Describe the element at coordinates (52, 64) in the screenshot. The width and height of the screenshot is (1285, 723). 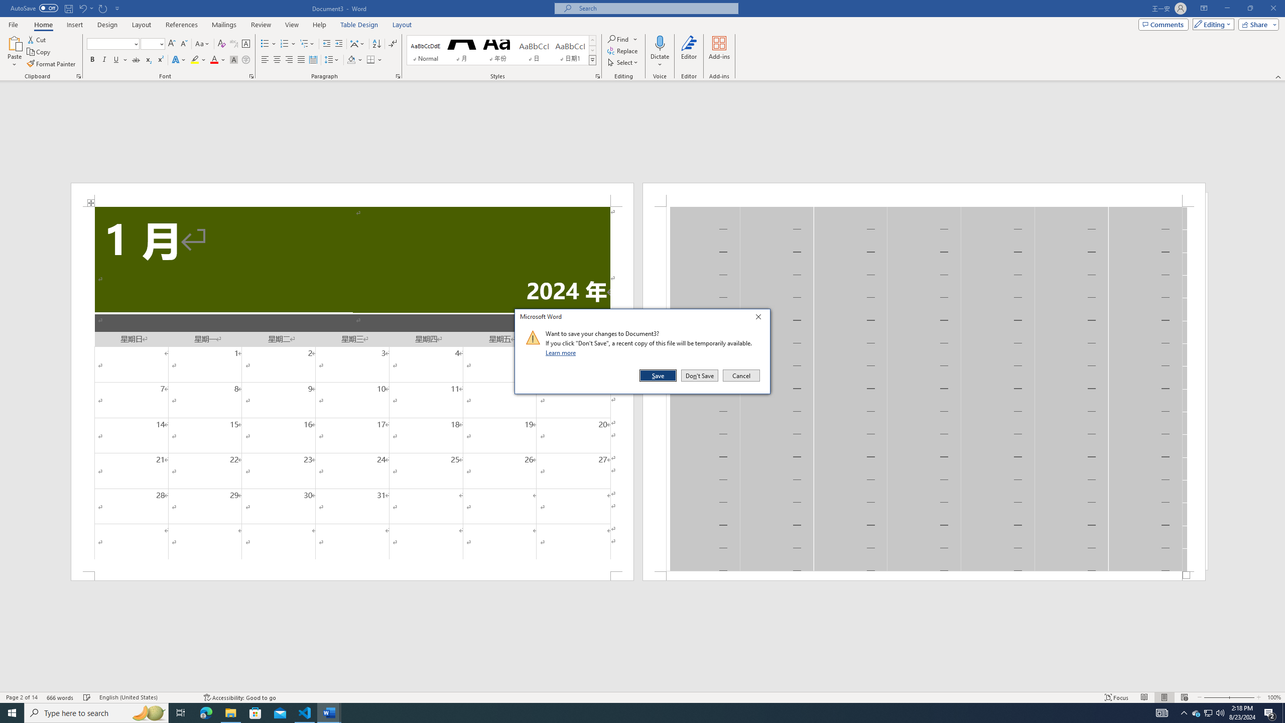
I see `Format Painter` at that location.